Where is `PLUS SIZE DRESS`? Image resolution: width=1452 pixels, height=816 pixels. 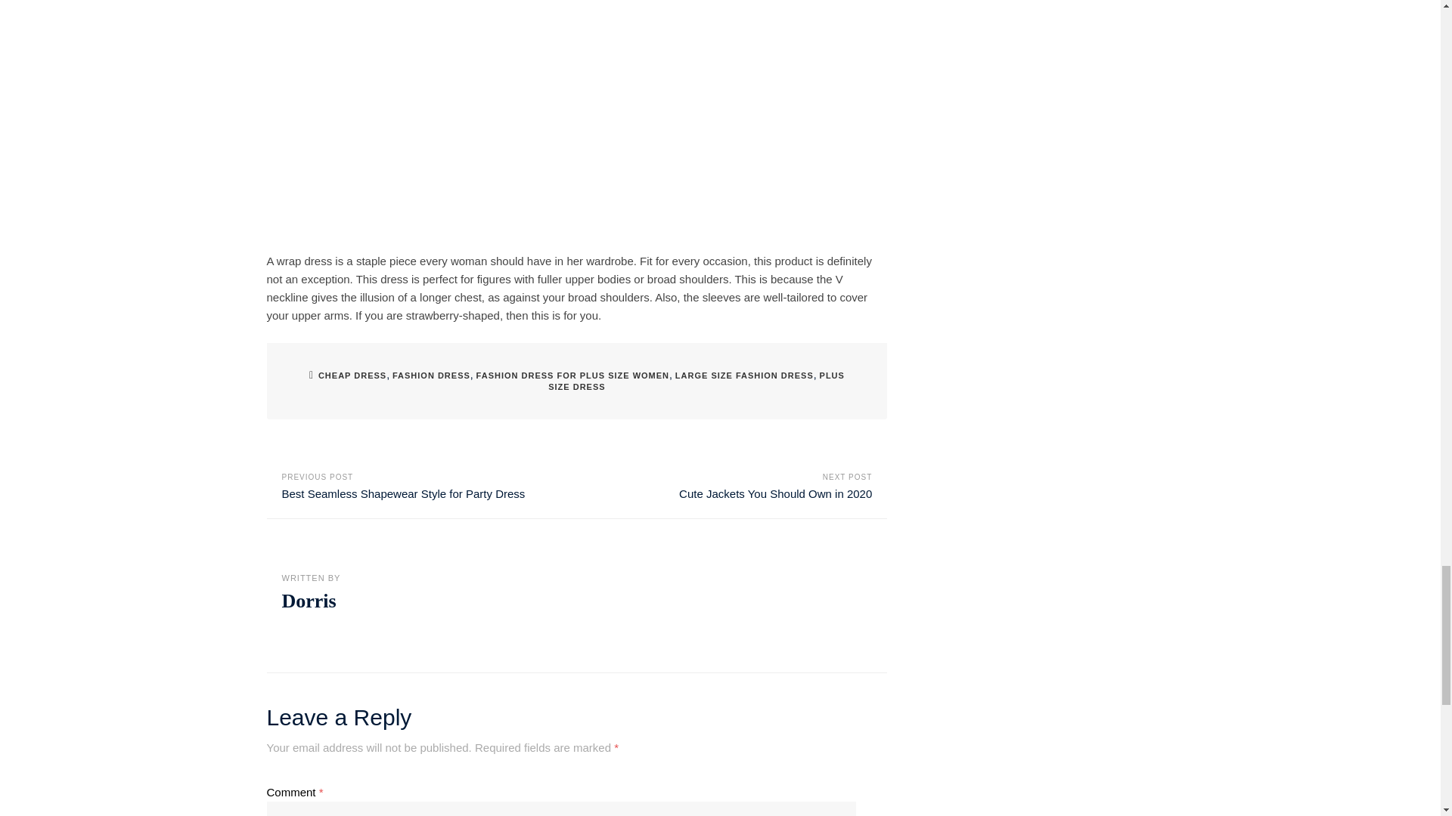
PLUS SIZE DRESS is located at coordinates (697, 381).